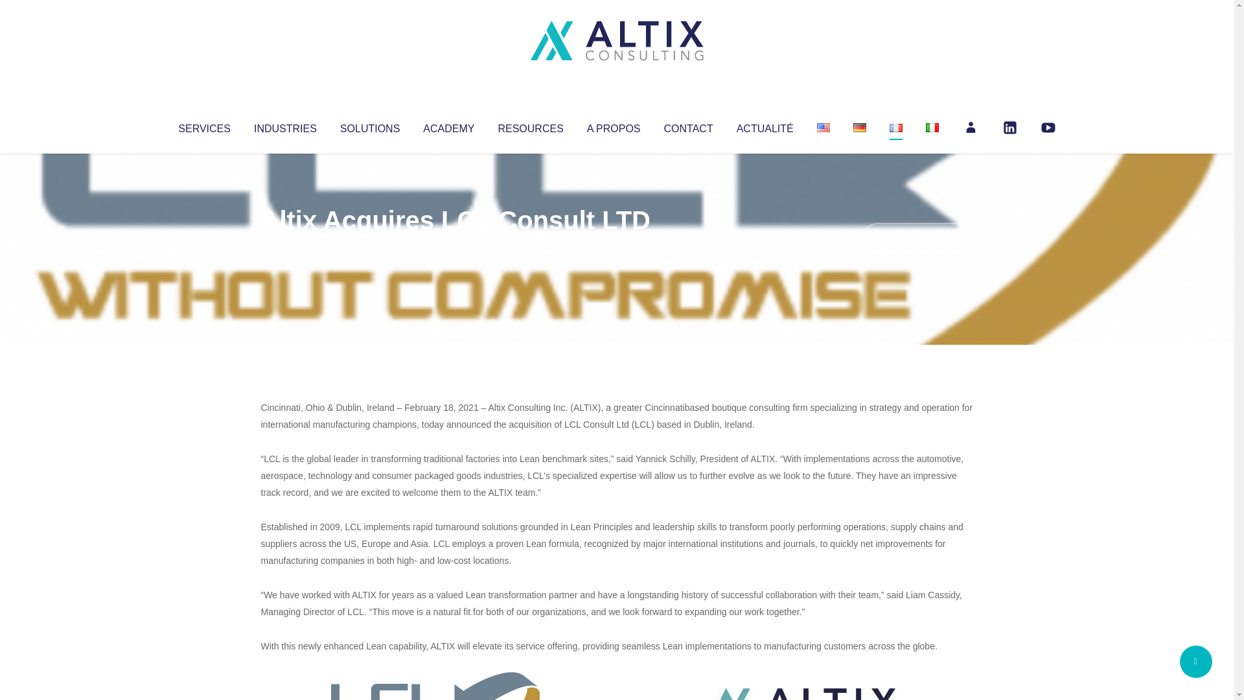  Describe the element at coordinates (448, 126) in the screenshot. I see `ACADEMY` at that location.